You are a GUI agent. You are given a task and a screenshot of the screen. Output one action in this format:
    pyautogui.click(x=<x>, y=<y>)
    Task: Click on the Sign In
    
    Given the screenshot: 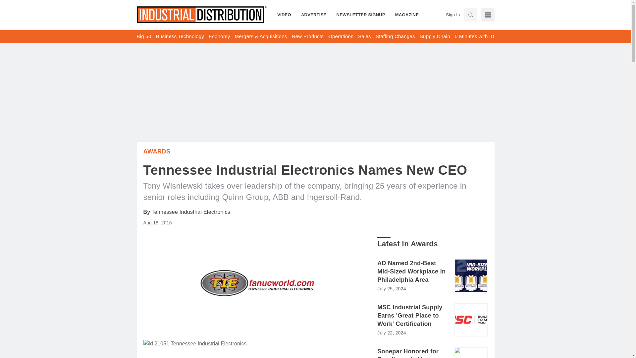 What is the action you would take?
    pyautogui.click(x=452, y=15)
    